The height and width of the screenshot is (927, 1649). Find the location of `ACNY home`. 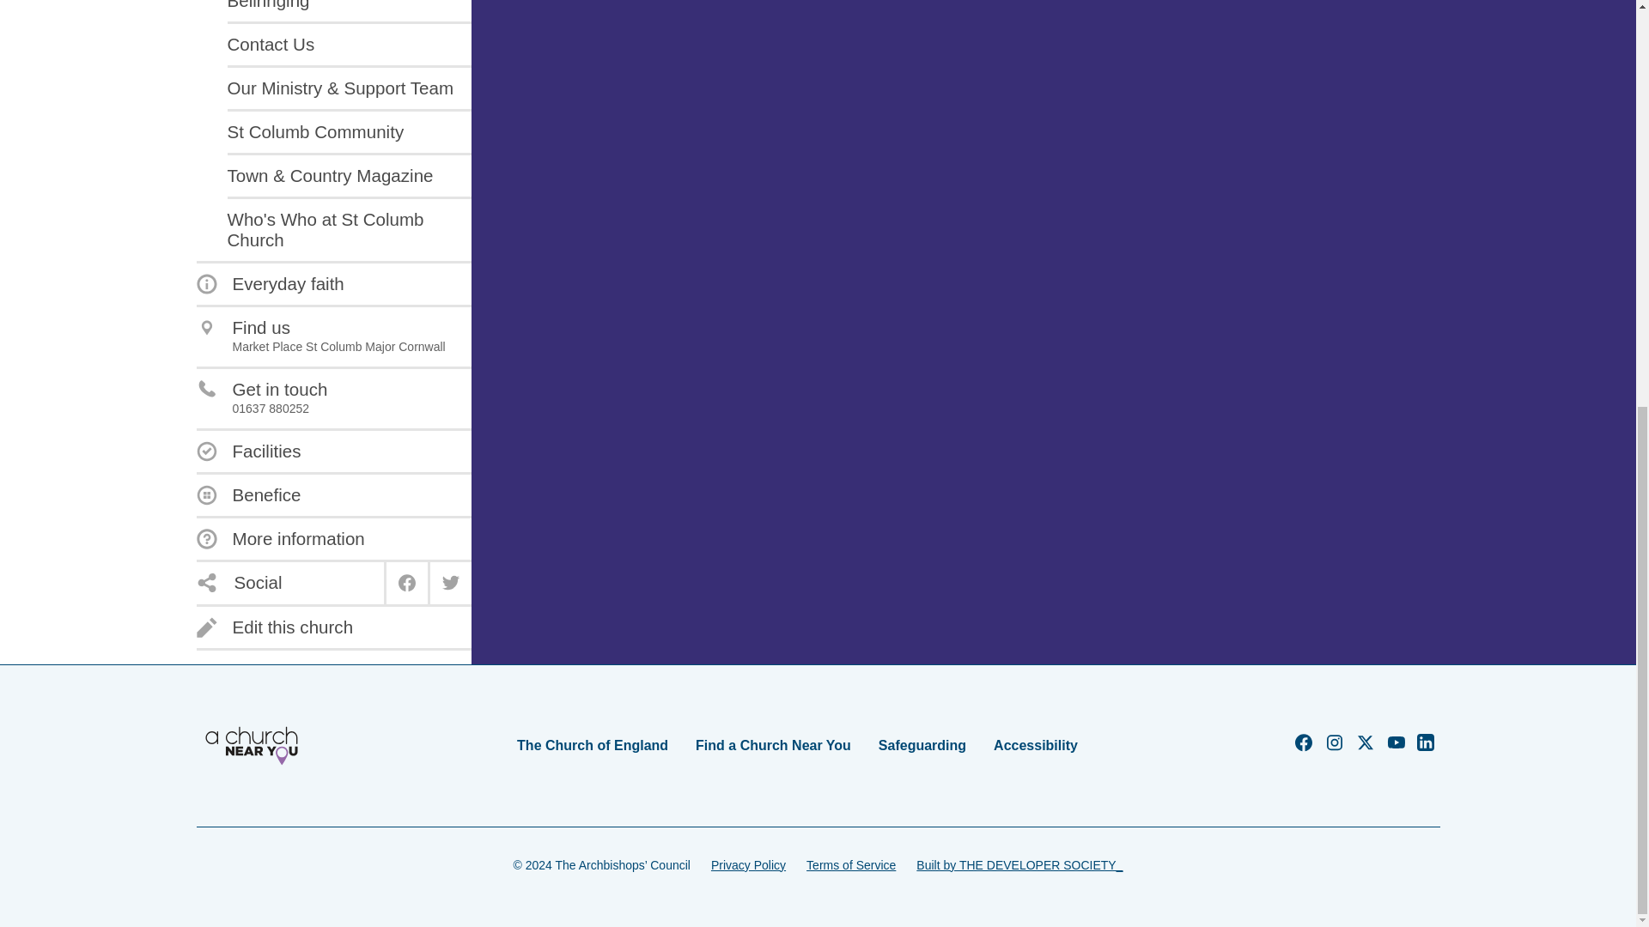

ACNY home is located at coordinates (251, 745).